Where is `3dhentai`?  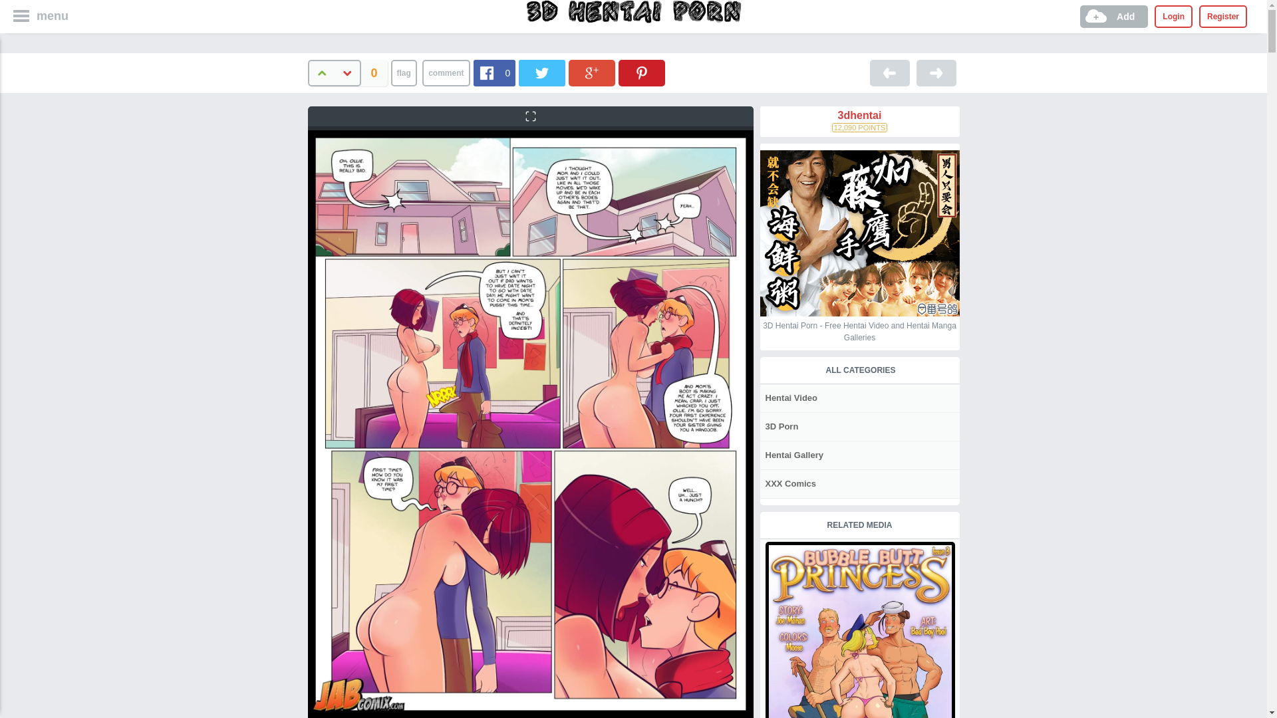 3dhentai is located at coordinates (859, 116).